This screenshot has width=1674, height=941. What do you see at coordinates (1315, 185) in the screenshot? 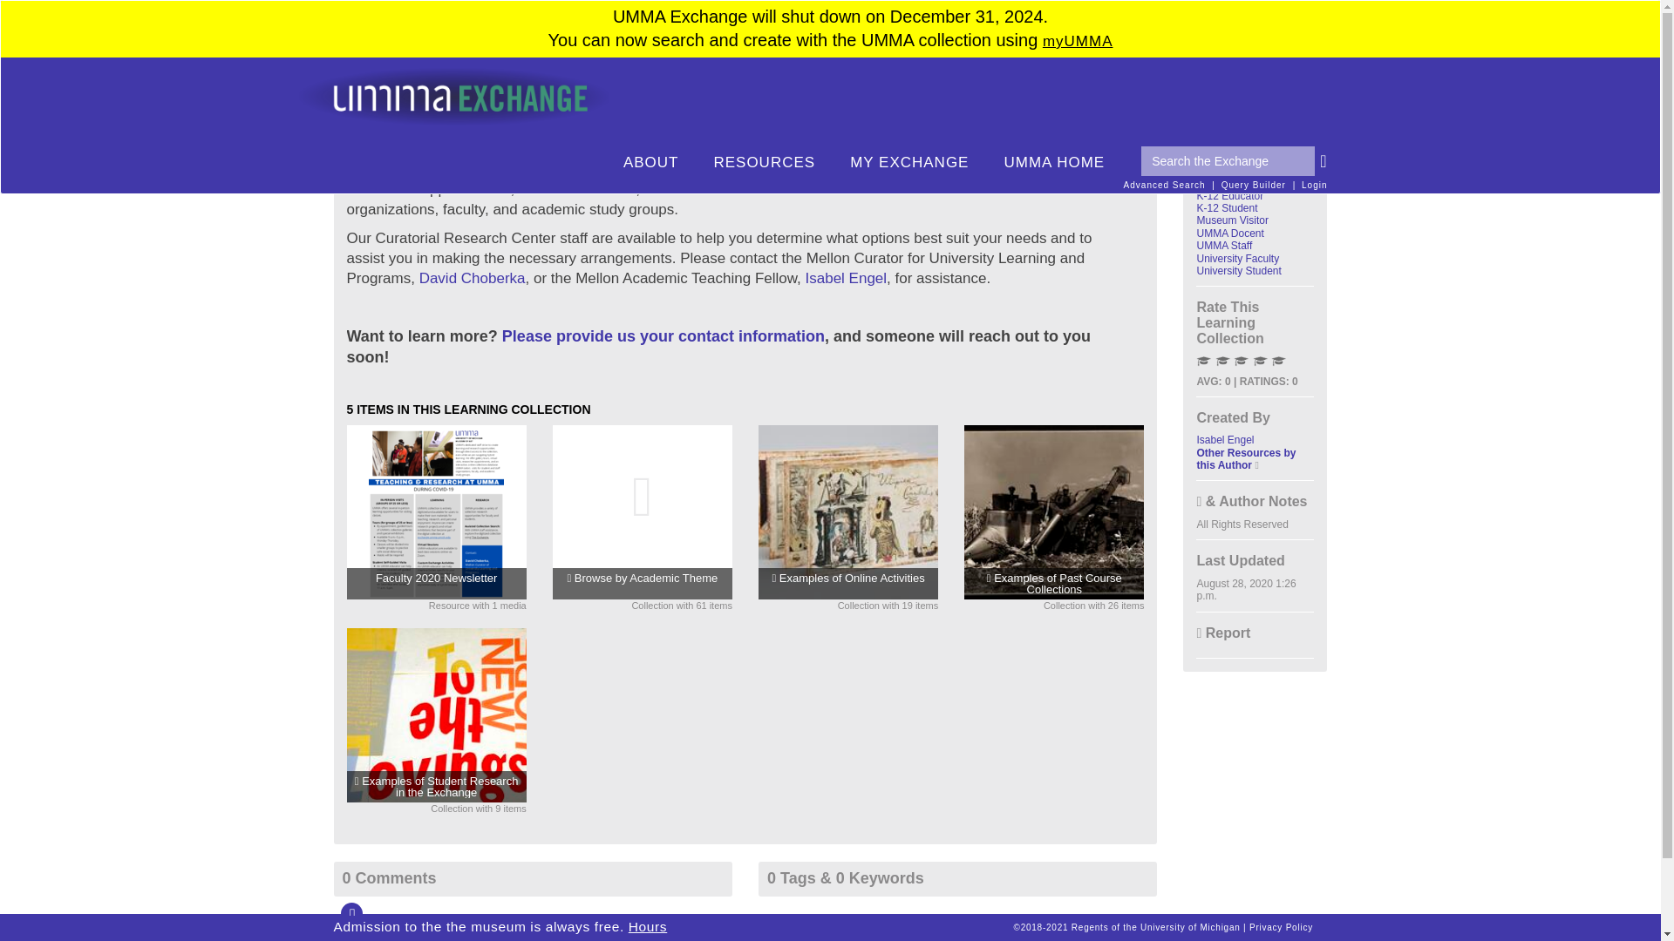
I see `Login` at bounding box center [1315, 185].